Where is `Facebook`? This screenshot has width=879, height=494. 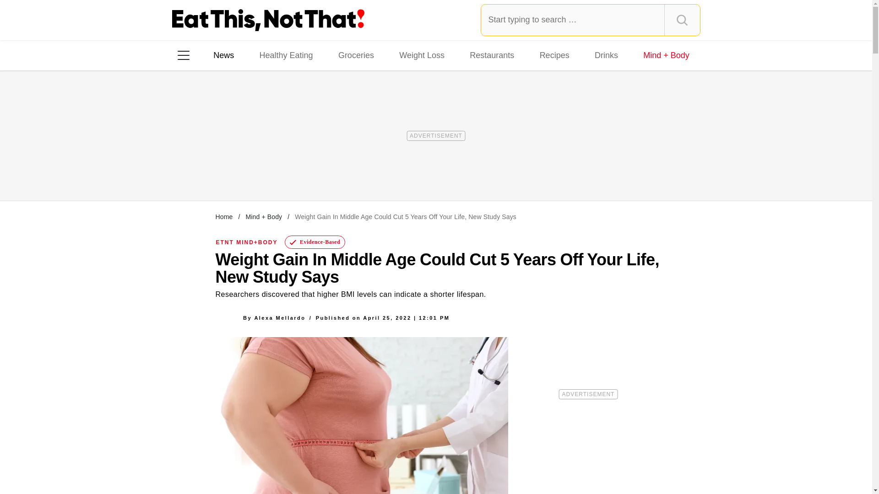
Facebook is located at coordinates (190, 173).